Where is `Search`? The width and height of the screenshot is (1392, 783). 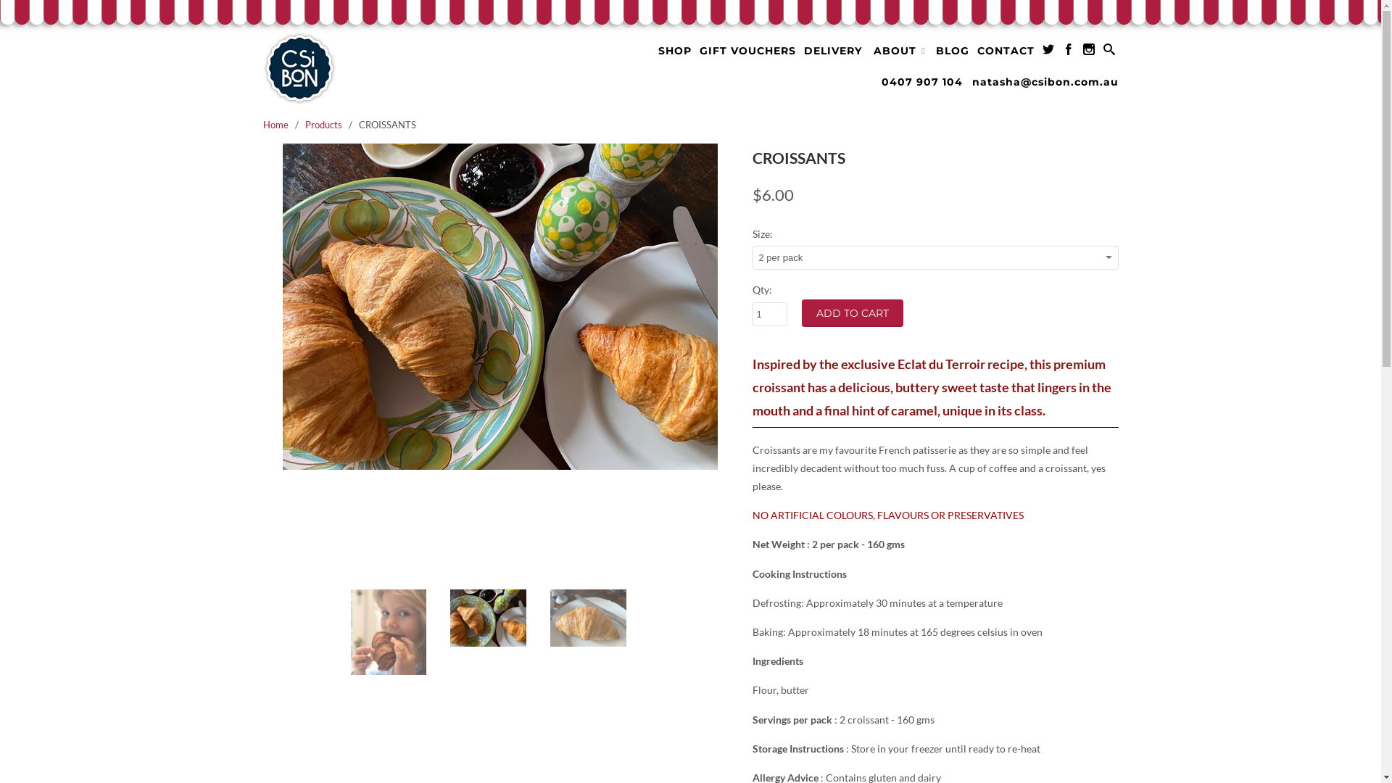 Search is located at coordinates (1109, 52).